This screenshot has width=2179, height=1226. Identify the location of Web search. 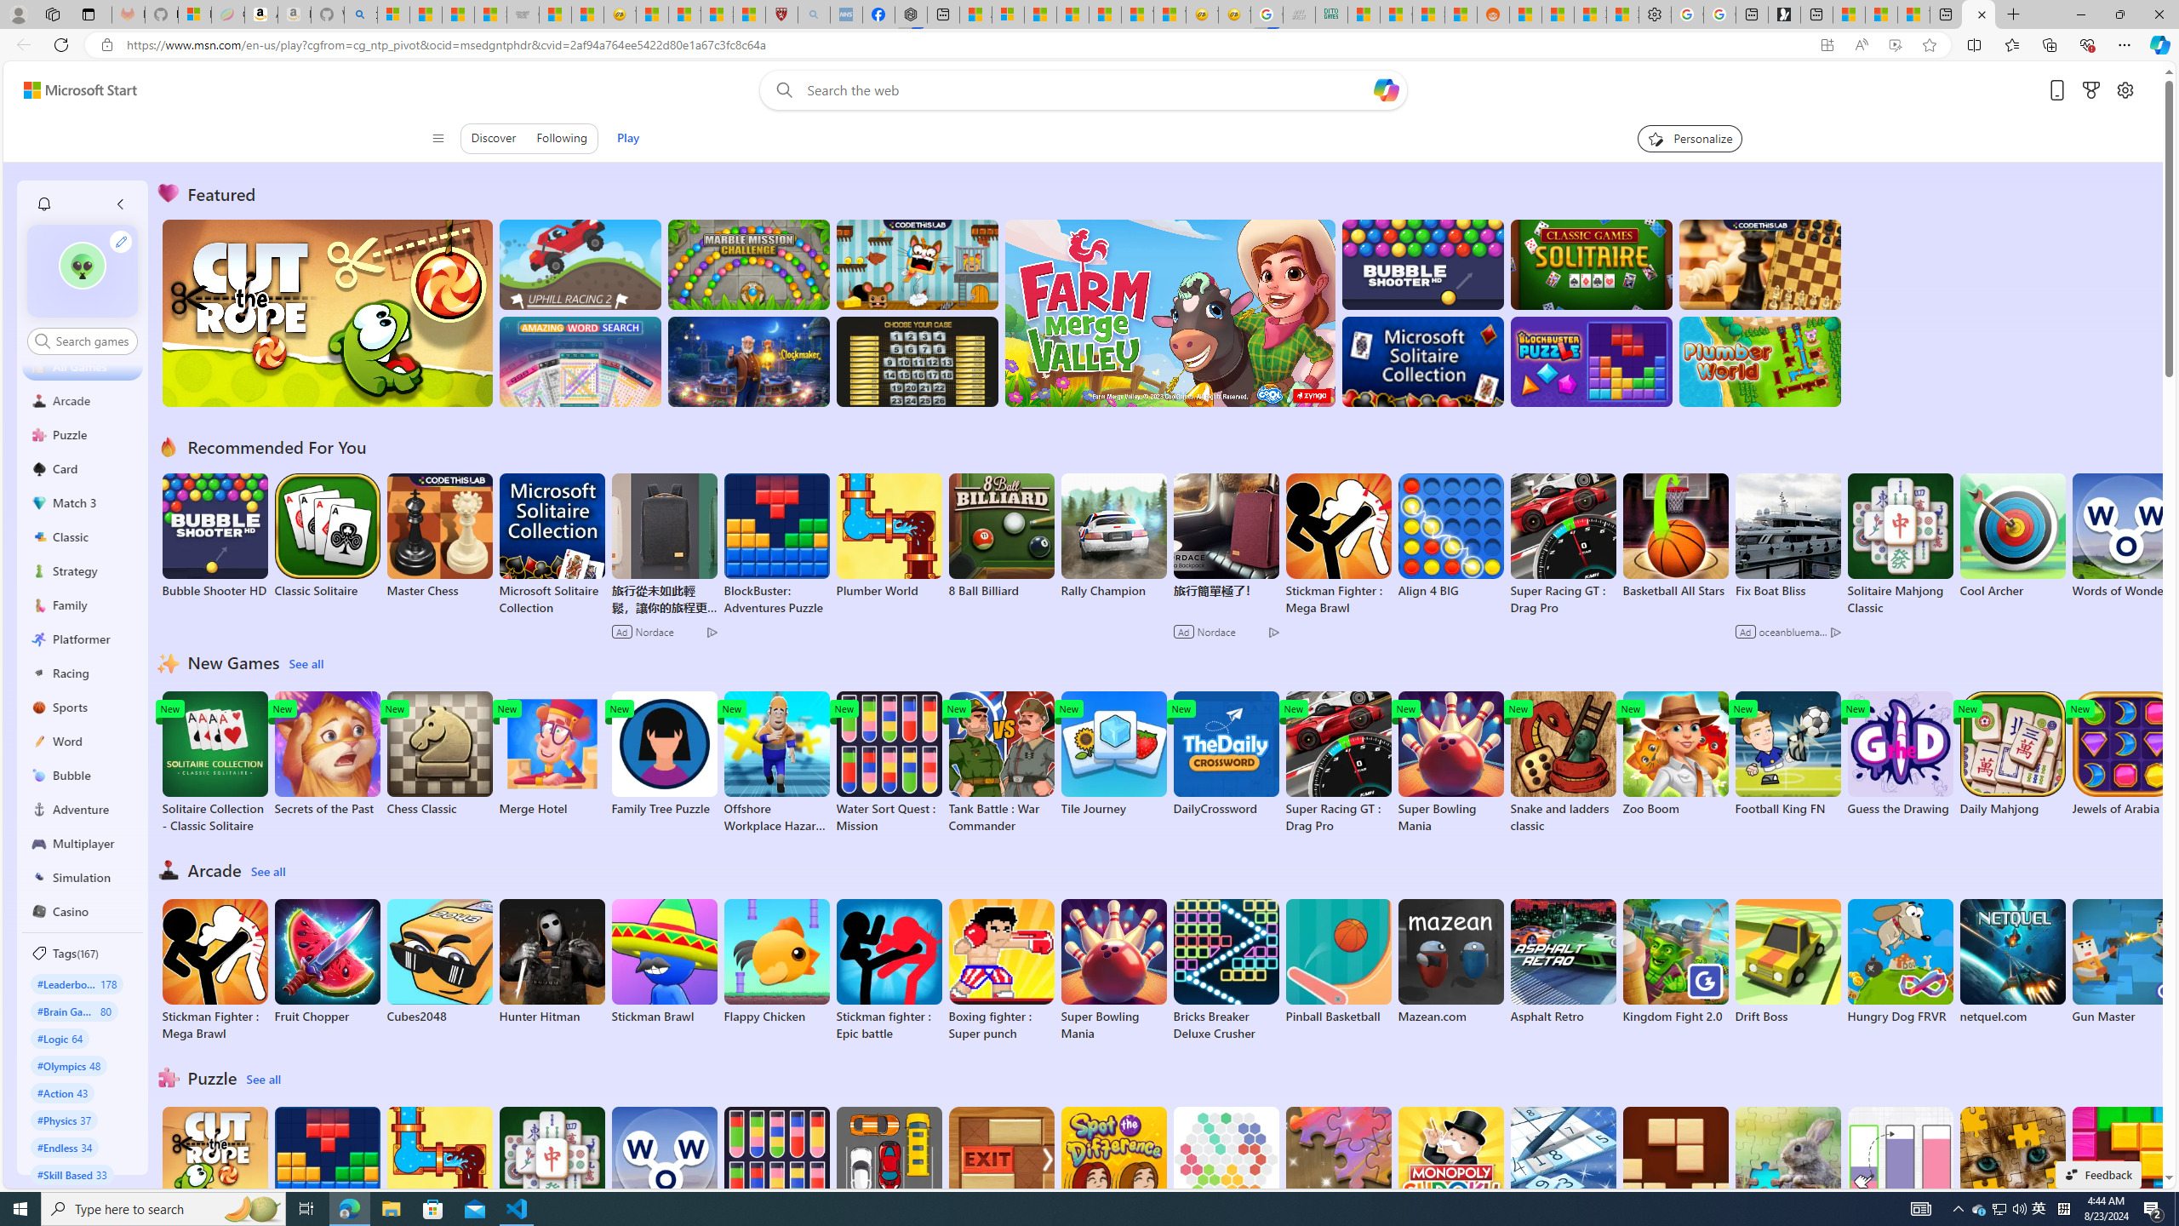
(780, 90).